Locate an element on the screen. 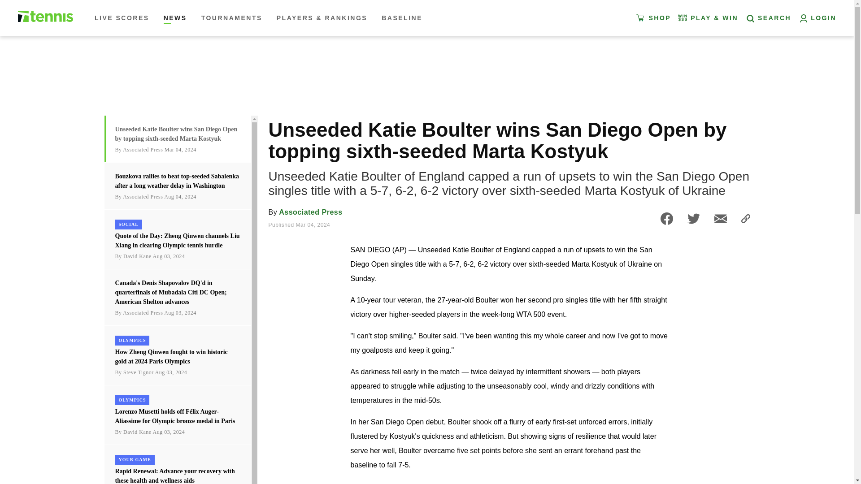  TOURNAMENTS is located at coordinates (232, 18).